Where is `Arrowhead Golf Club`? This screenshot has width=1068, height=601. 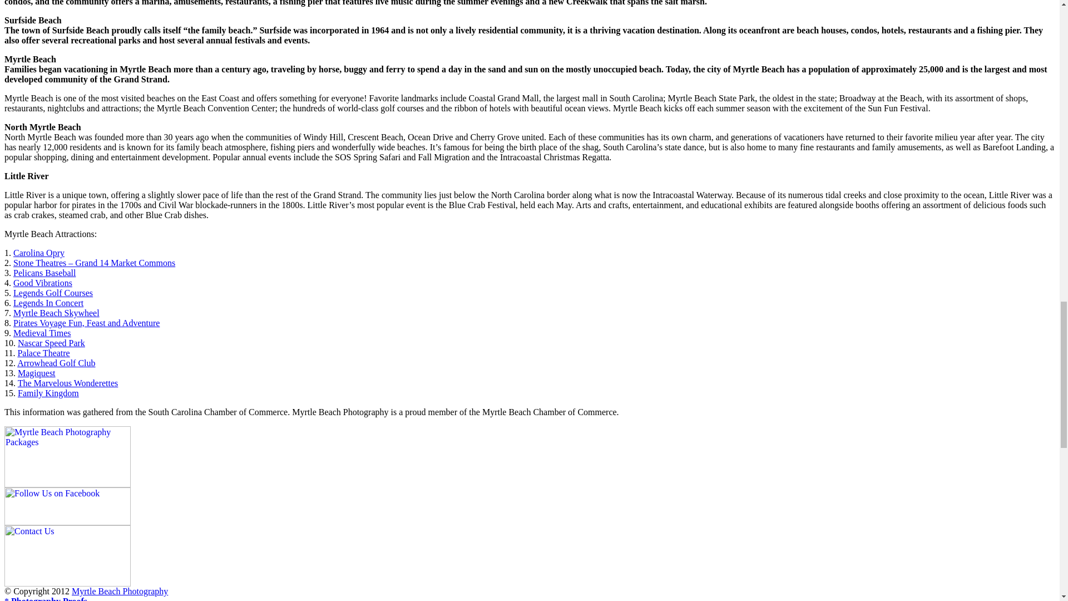
Arrowhead Golf Club is located at coordinates (56, 363).